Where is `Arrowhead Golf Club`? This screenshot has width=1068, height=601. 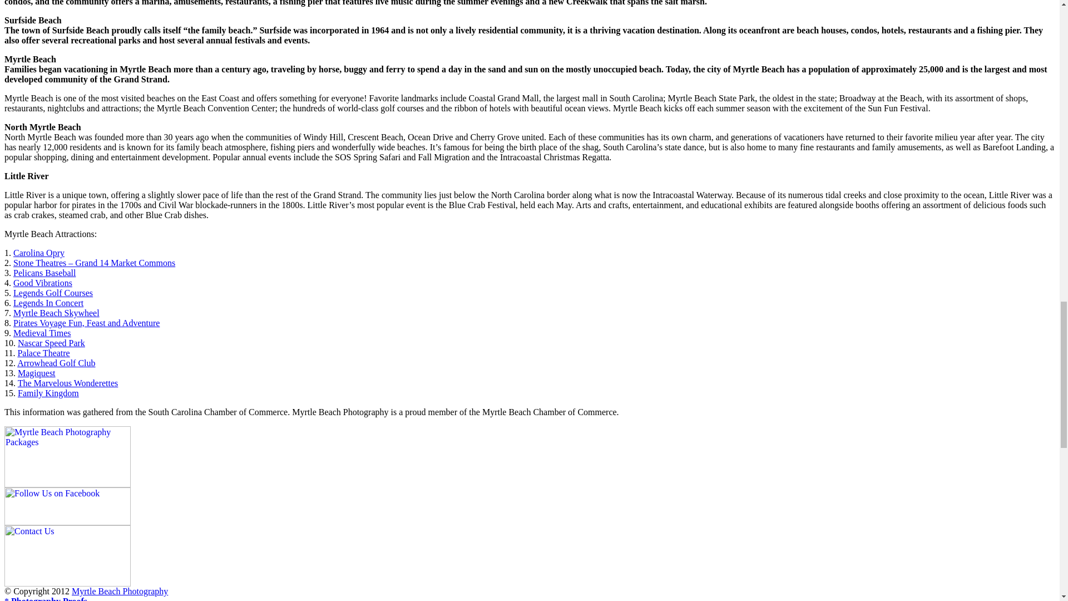
Arrowhead Golf Club is located at coordinates (56, 363).